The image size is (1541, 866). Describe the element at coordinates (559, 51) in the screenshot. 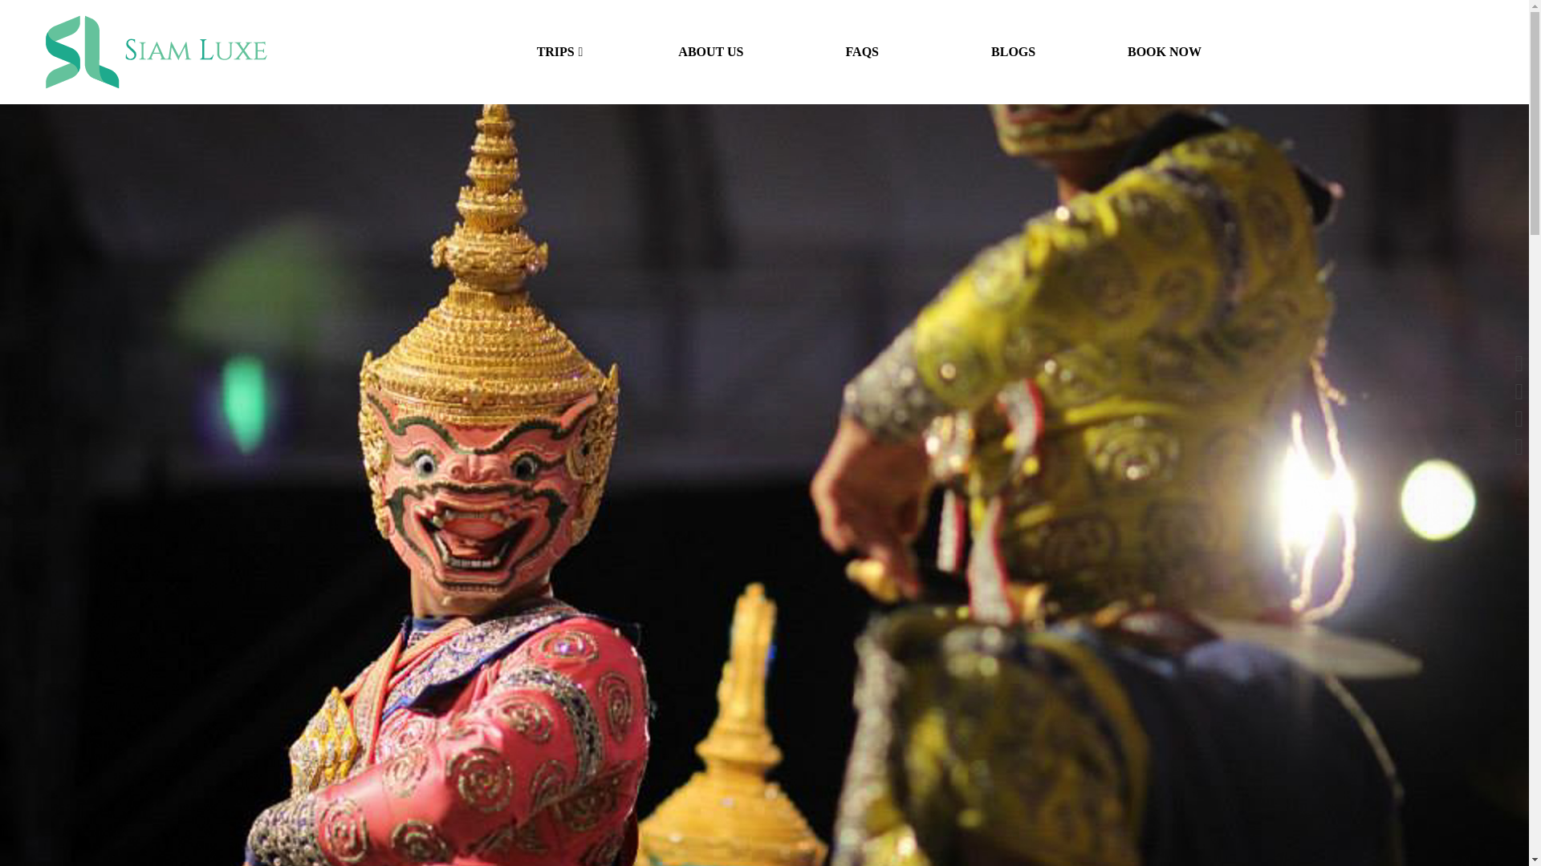

I see `TRIPS` at that location.